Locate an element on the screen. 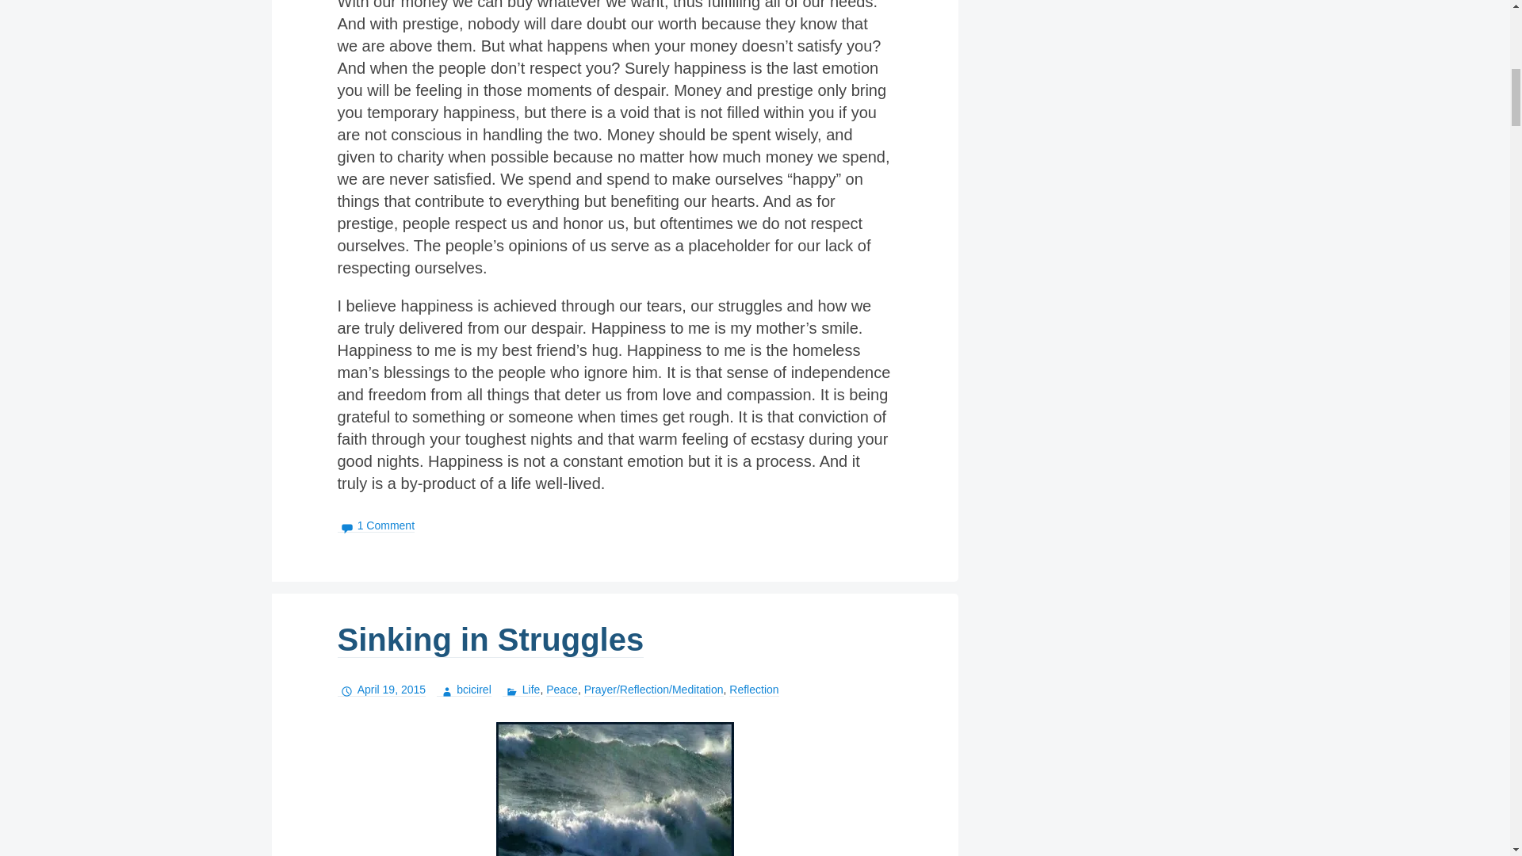 The width and height of the screenshot is (1522, 856). Sinking in Struggles is located at coordinates (491, 640).